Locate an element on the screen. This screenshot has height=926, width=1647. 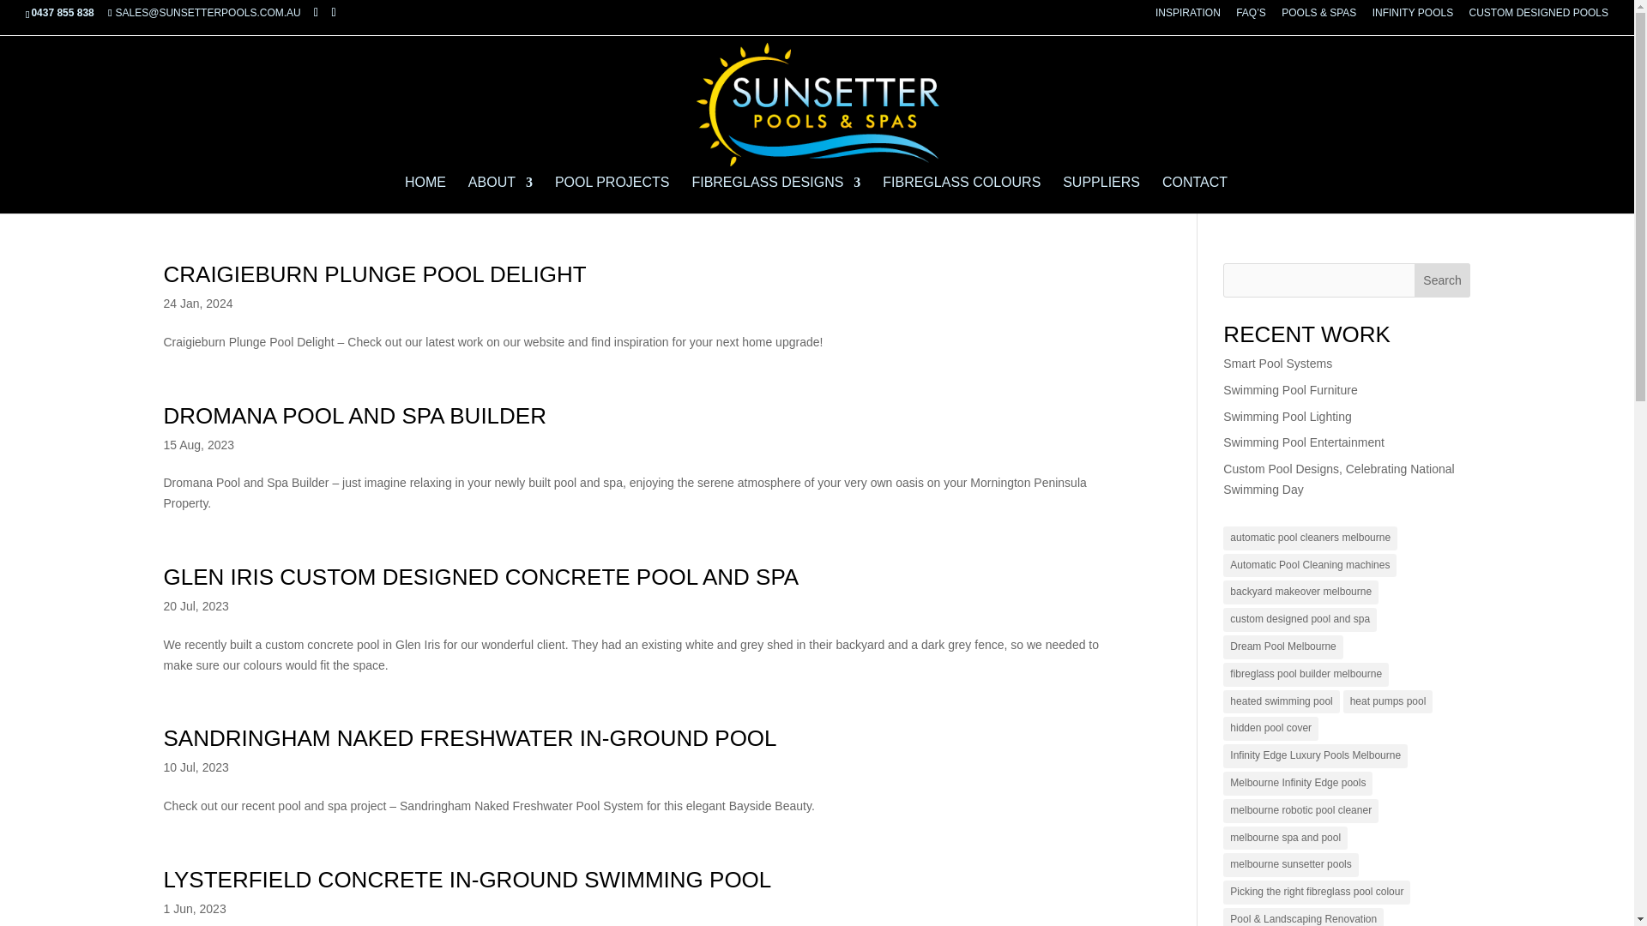
ABOUT is located at coordinates (499, 195).